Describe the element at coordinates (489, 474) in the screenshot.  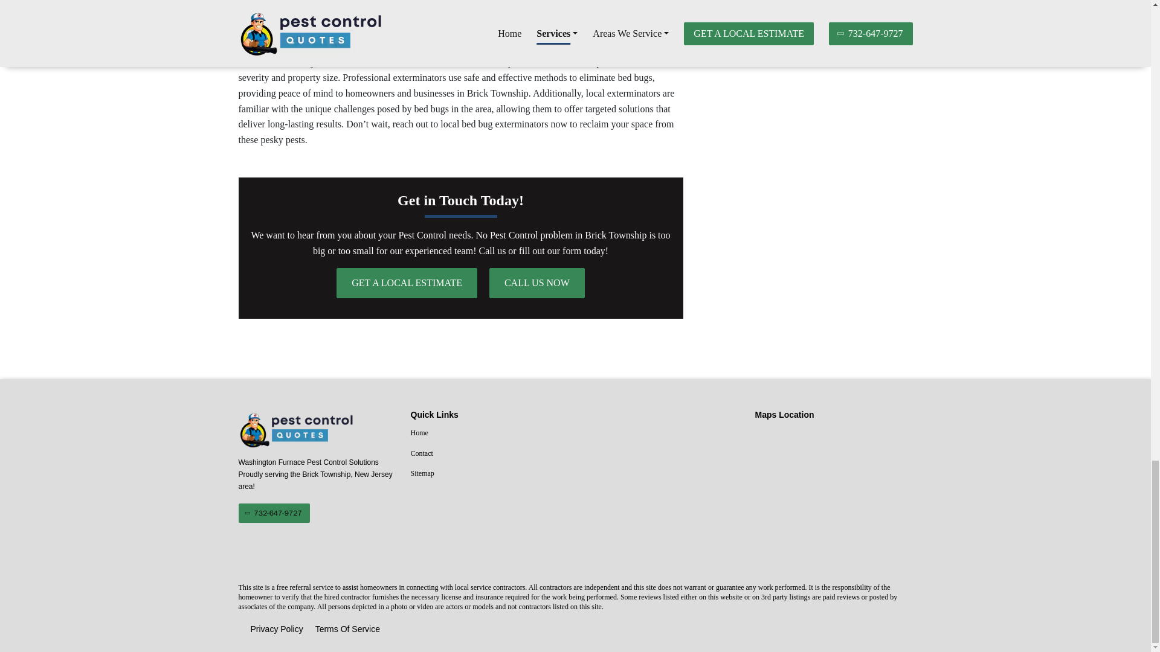
I see `Sitemap` at that location.